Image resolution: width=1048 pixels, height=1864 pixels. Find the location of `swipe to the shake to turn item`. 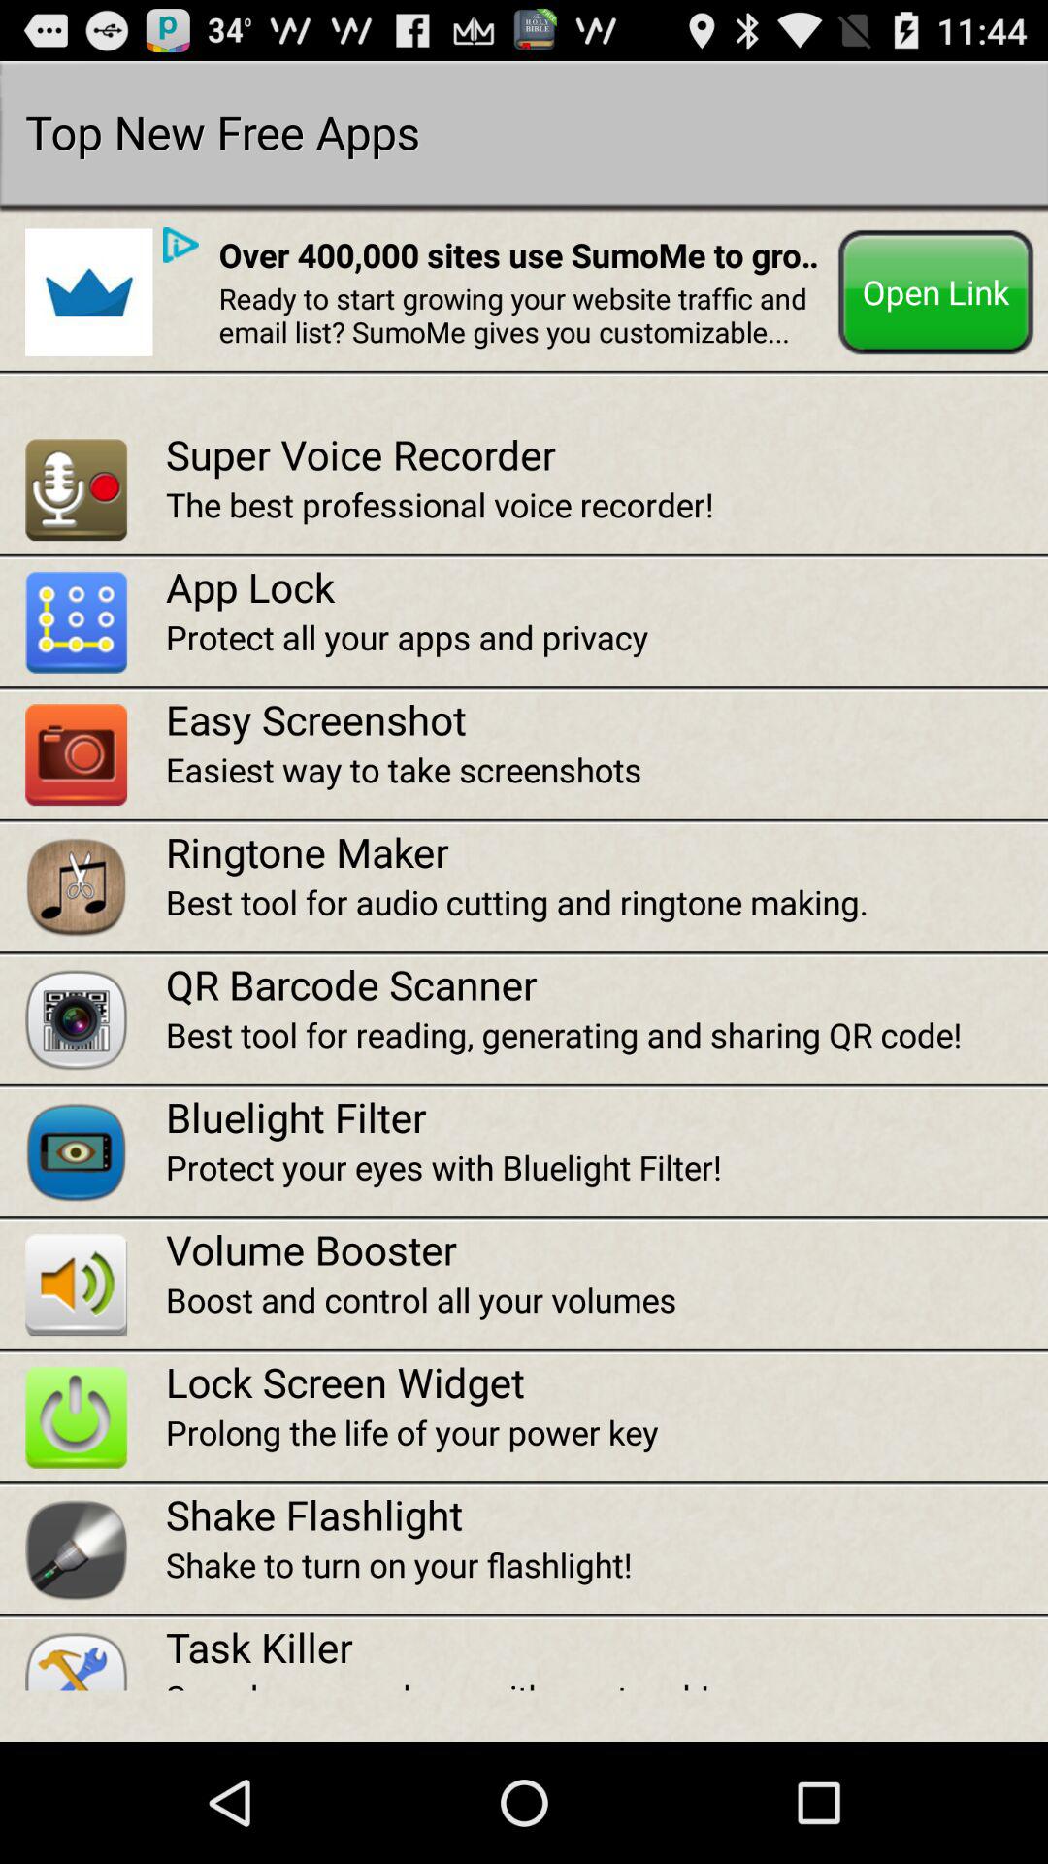

swipe to the shake to turn item is located at coordinates (606, 1565).